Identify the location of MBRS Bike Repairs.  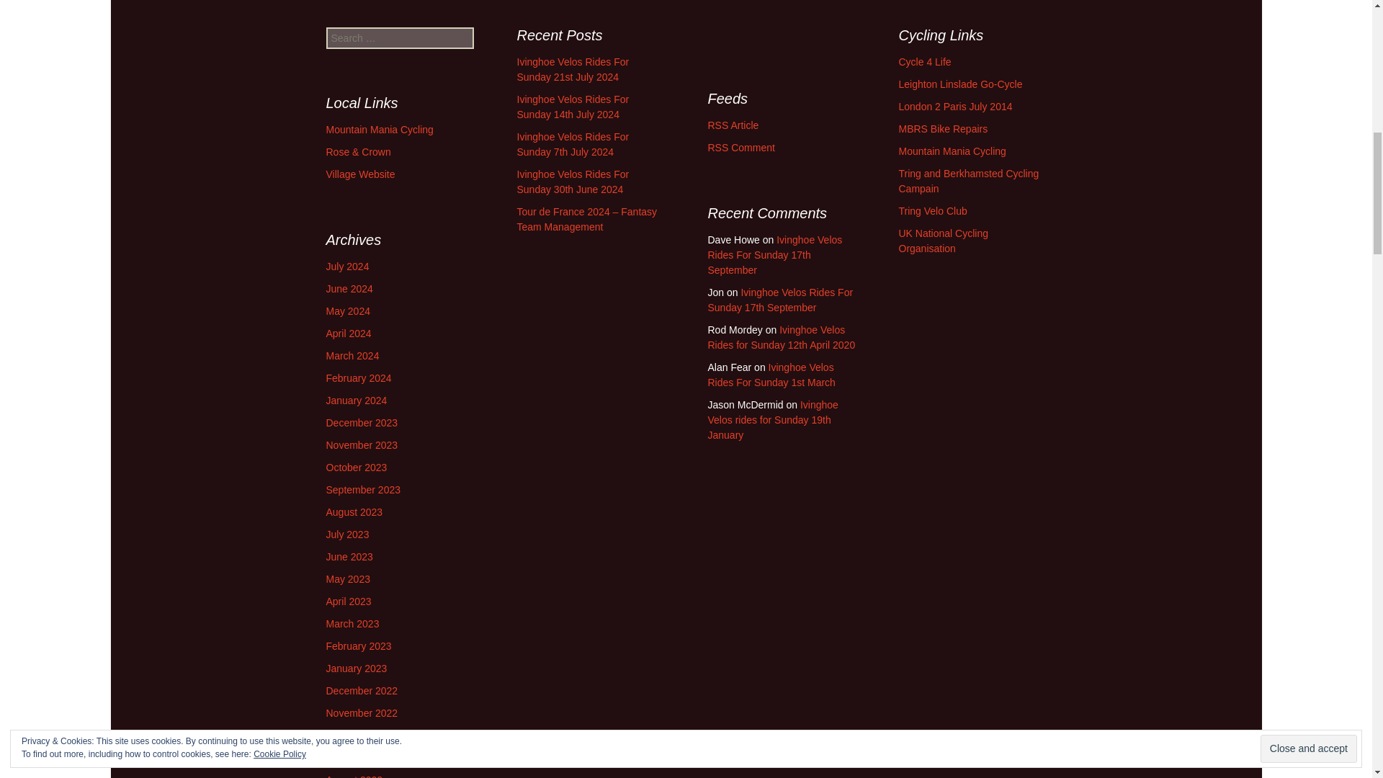
(944, 128).